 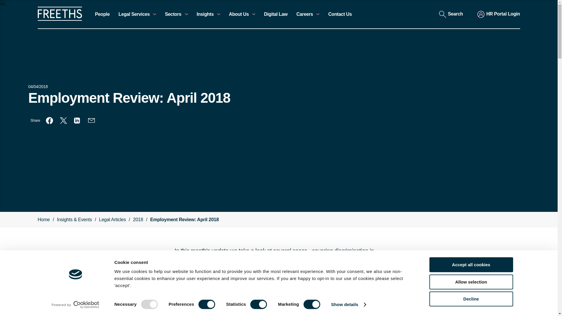 I want to click on Share, so click(x=35, y=121).